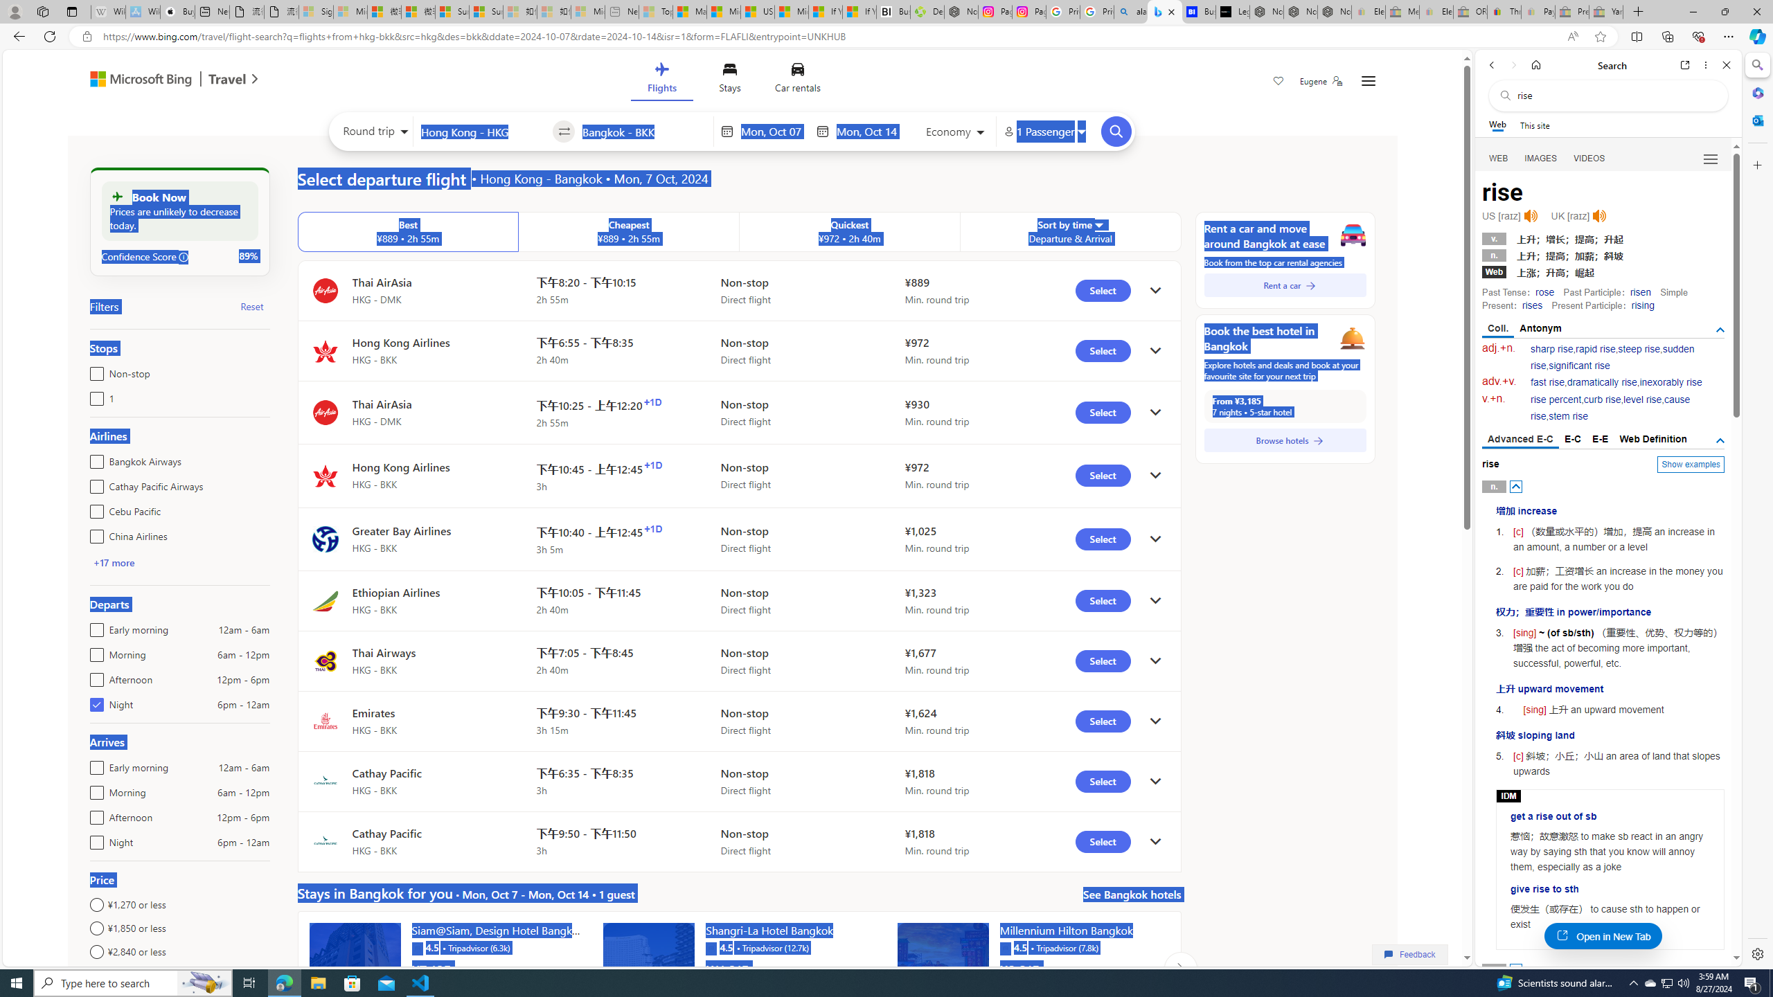  I want to click on Browse hotels, so click(1285, 440).